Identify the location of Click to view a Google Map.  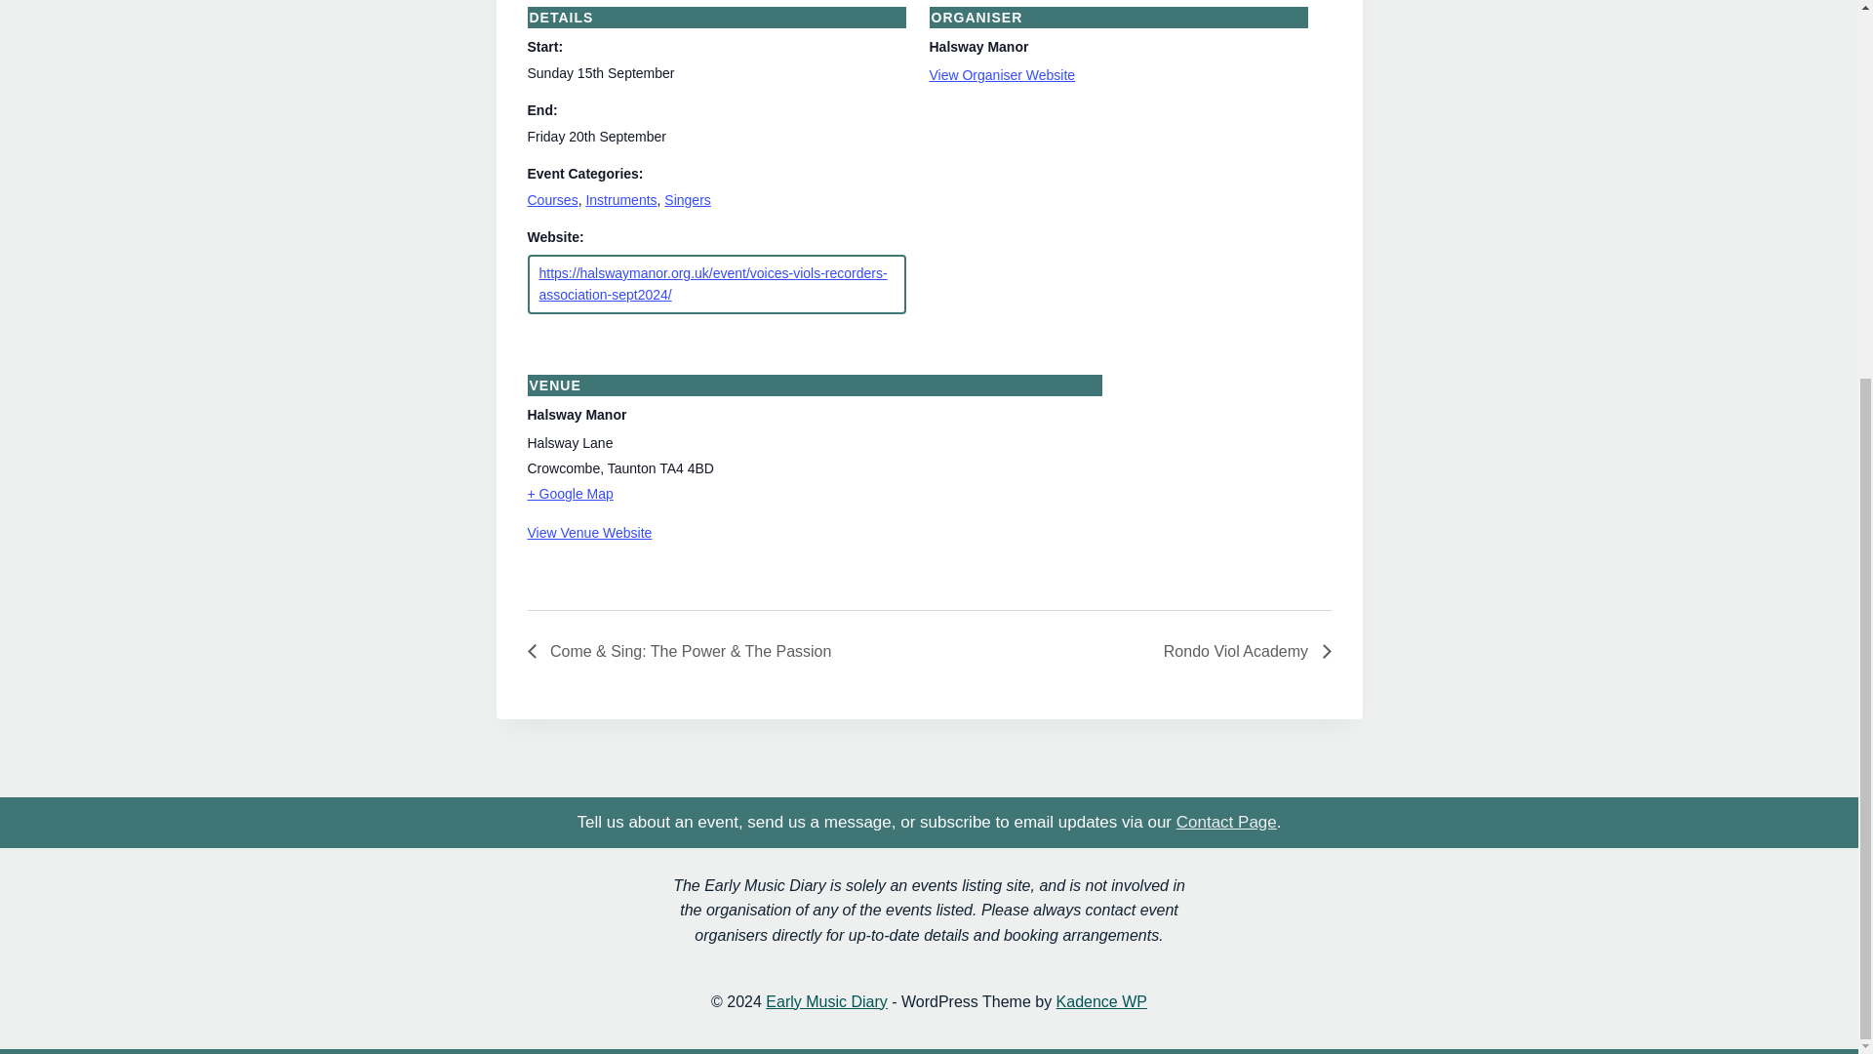
(814, 494).